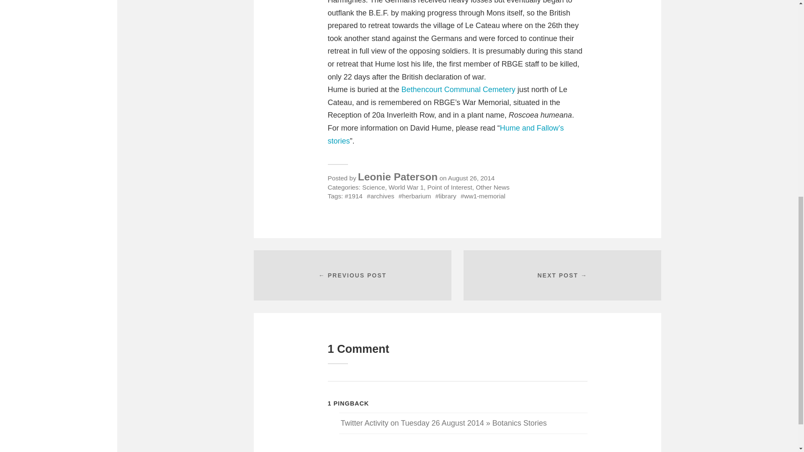  I want to click on Previous post: In search of rust, so click(353, 275).